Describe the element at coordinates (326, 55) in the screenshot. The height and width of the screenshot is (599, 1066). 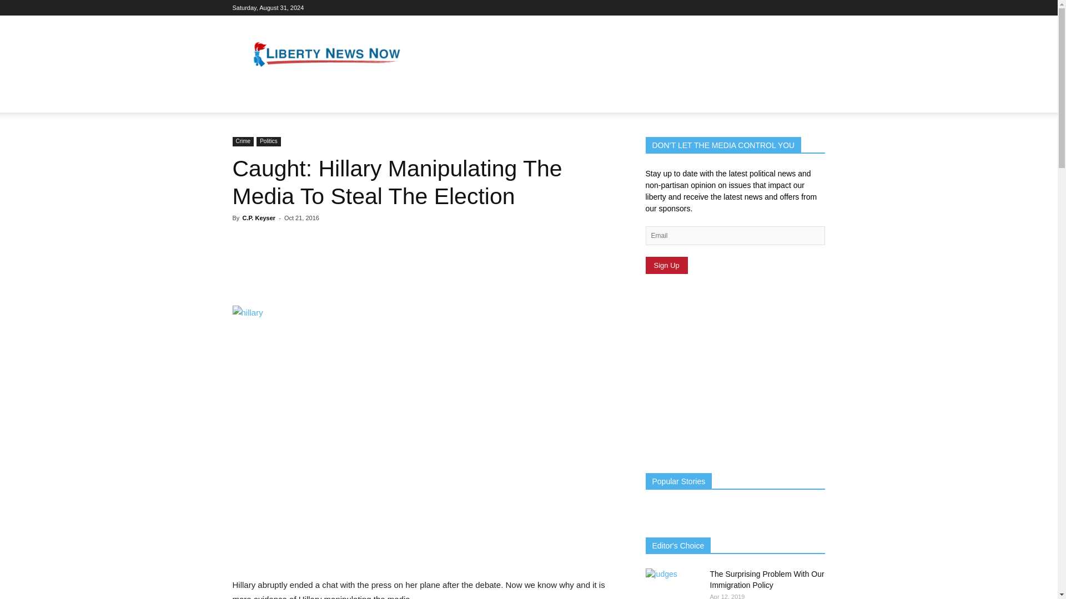
I see `Liberty News Now` at that location.